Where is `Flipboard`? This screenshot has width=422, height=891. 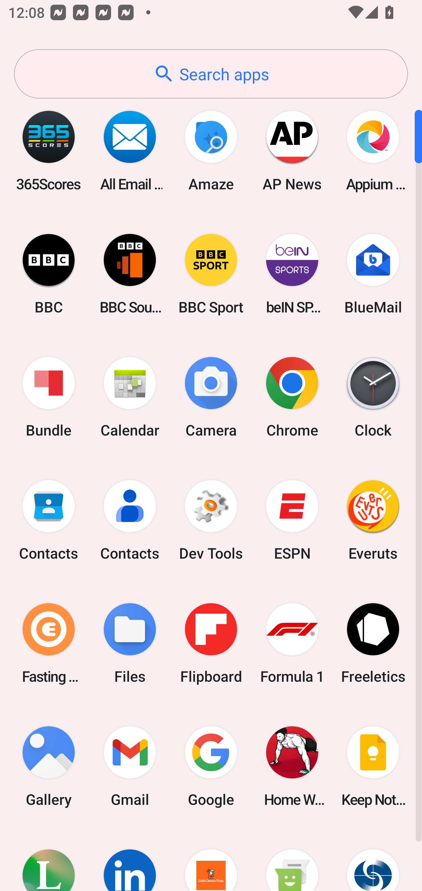
Flipboard is located at coordinates (211, 643).